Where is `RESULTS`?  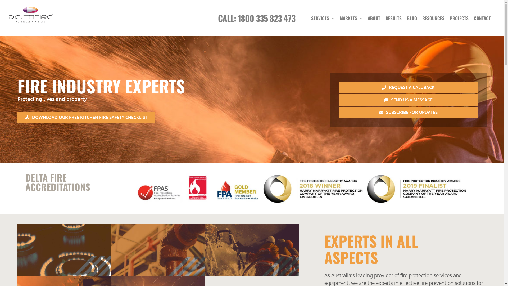
RESULTS is located at coordinates (394, 18).